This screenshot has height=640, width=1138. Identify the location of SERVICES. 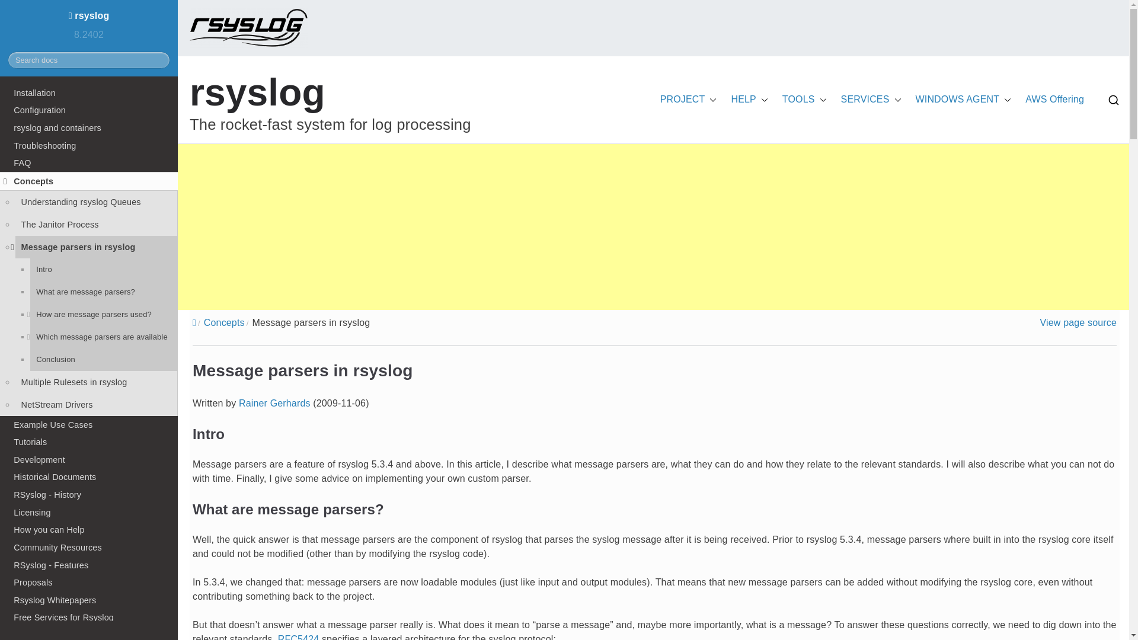
(871, 100).